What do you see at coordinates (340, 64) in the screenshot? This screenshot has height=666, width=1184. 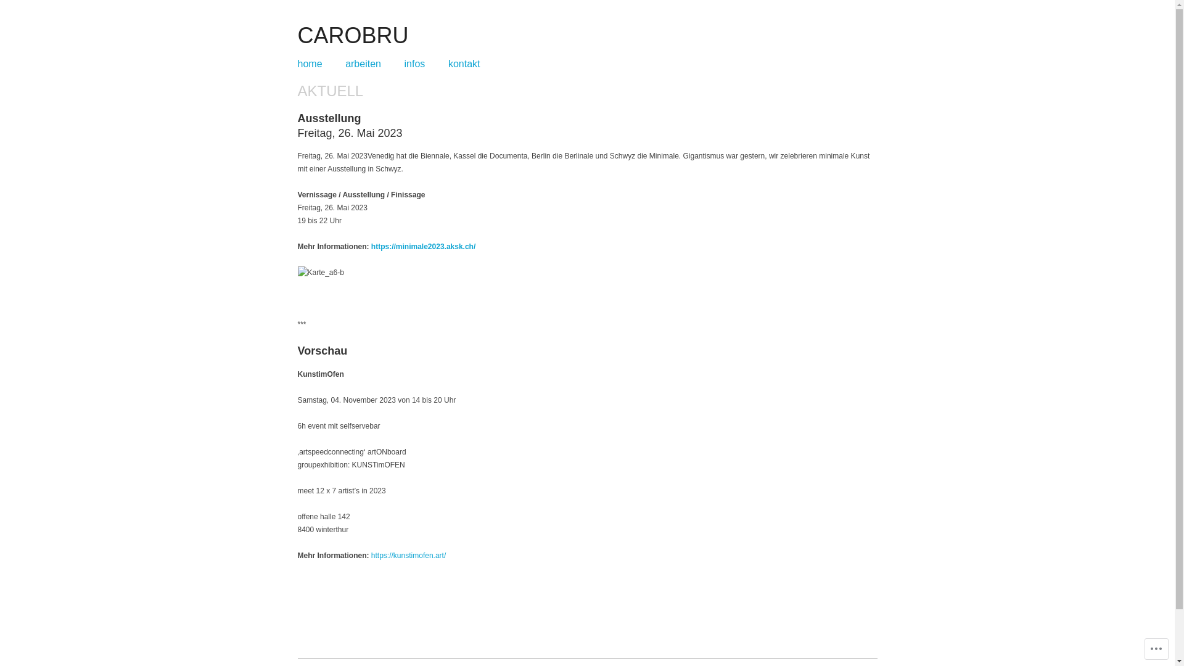 I see `zum inhalt springen` at bounding box center [340, 64].